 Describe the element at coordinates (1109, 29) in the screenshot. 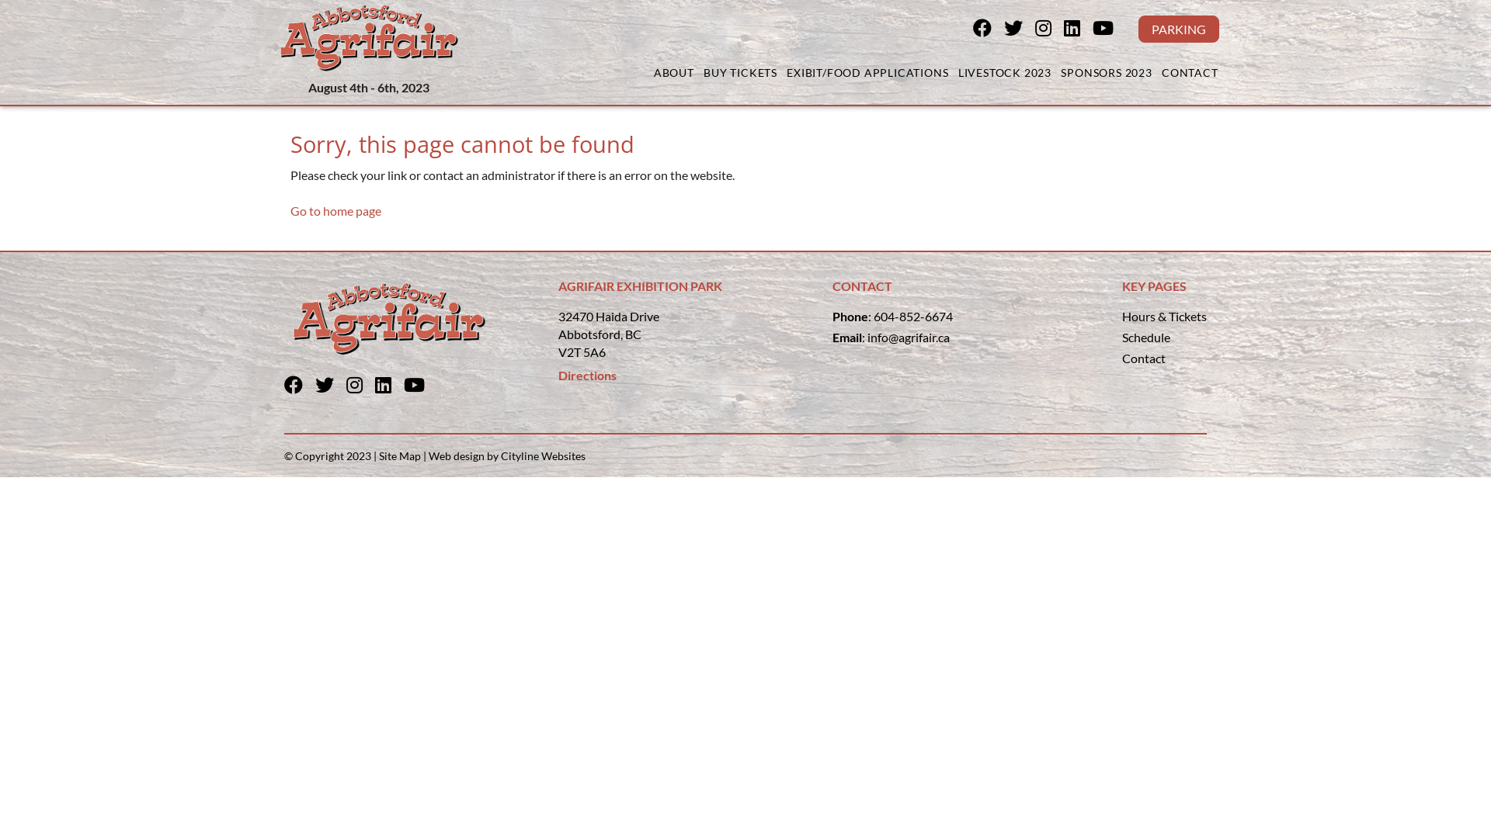

I see `Abbotsford Agrifair @ Youtube` at that location.